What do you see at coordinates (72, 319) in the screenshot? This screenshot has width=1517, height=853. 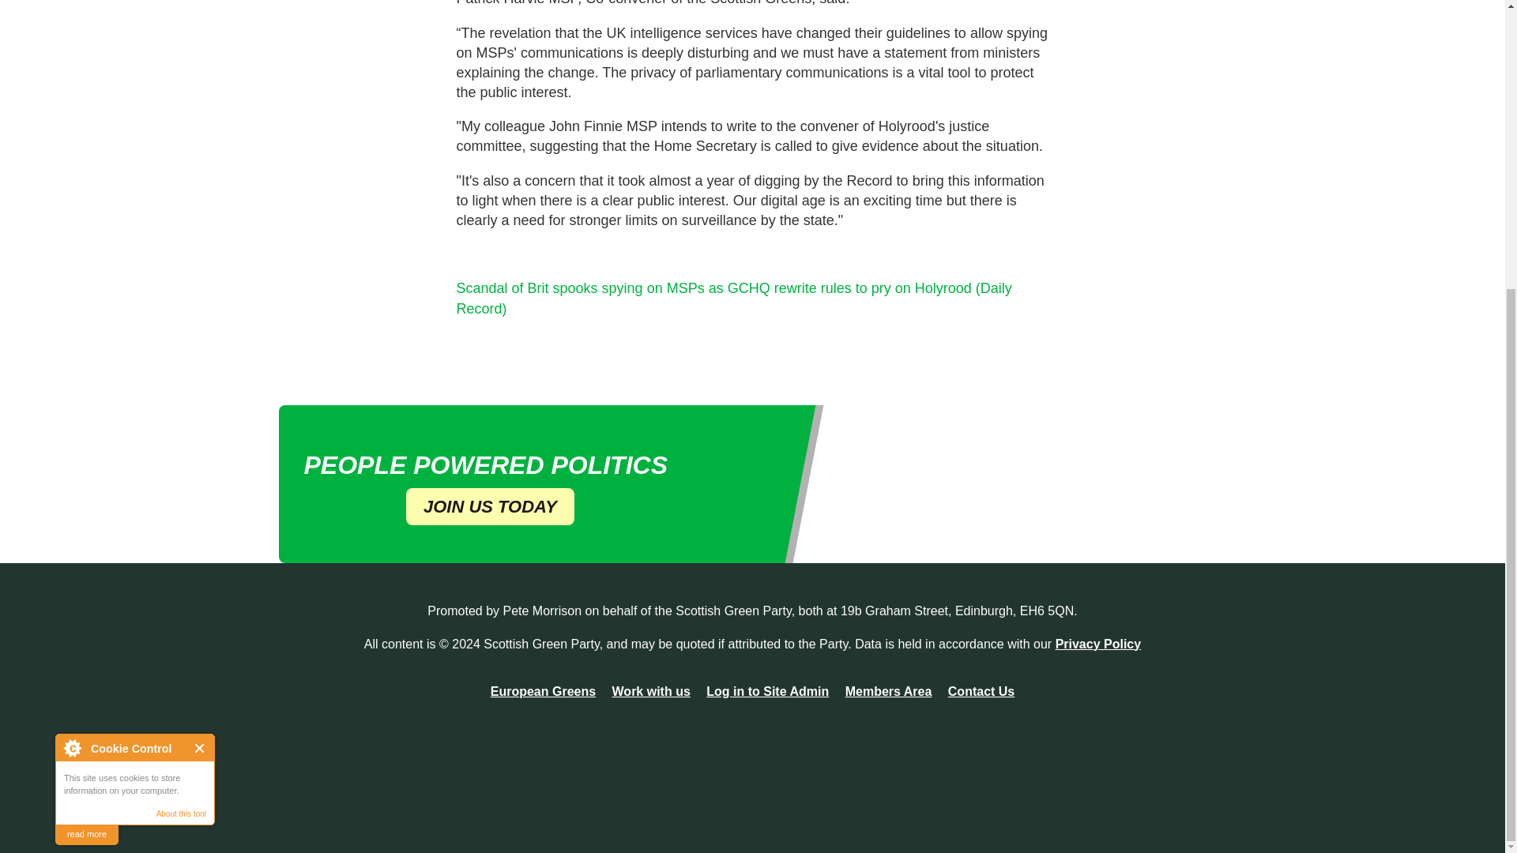 I see `About Cookie Control` at bounding box center [72, 319].